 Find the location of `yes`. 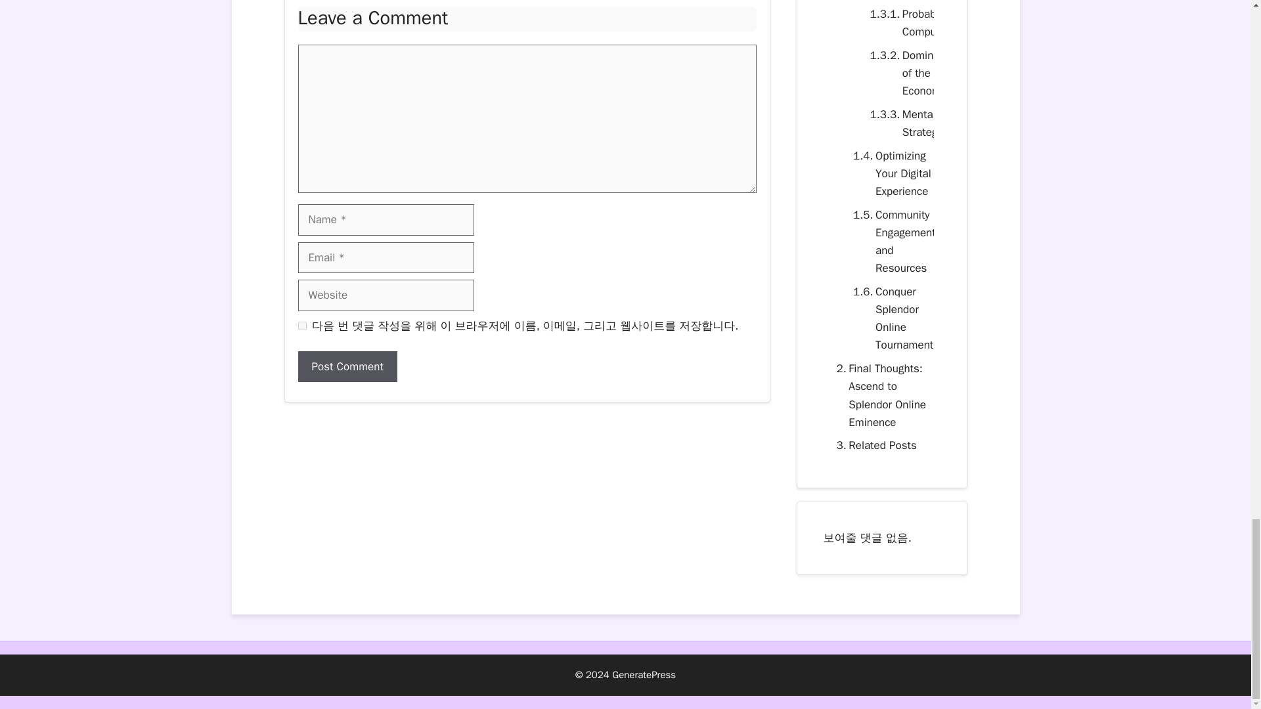

yes is located at coordinates (302, 326).